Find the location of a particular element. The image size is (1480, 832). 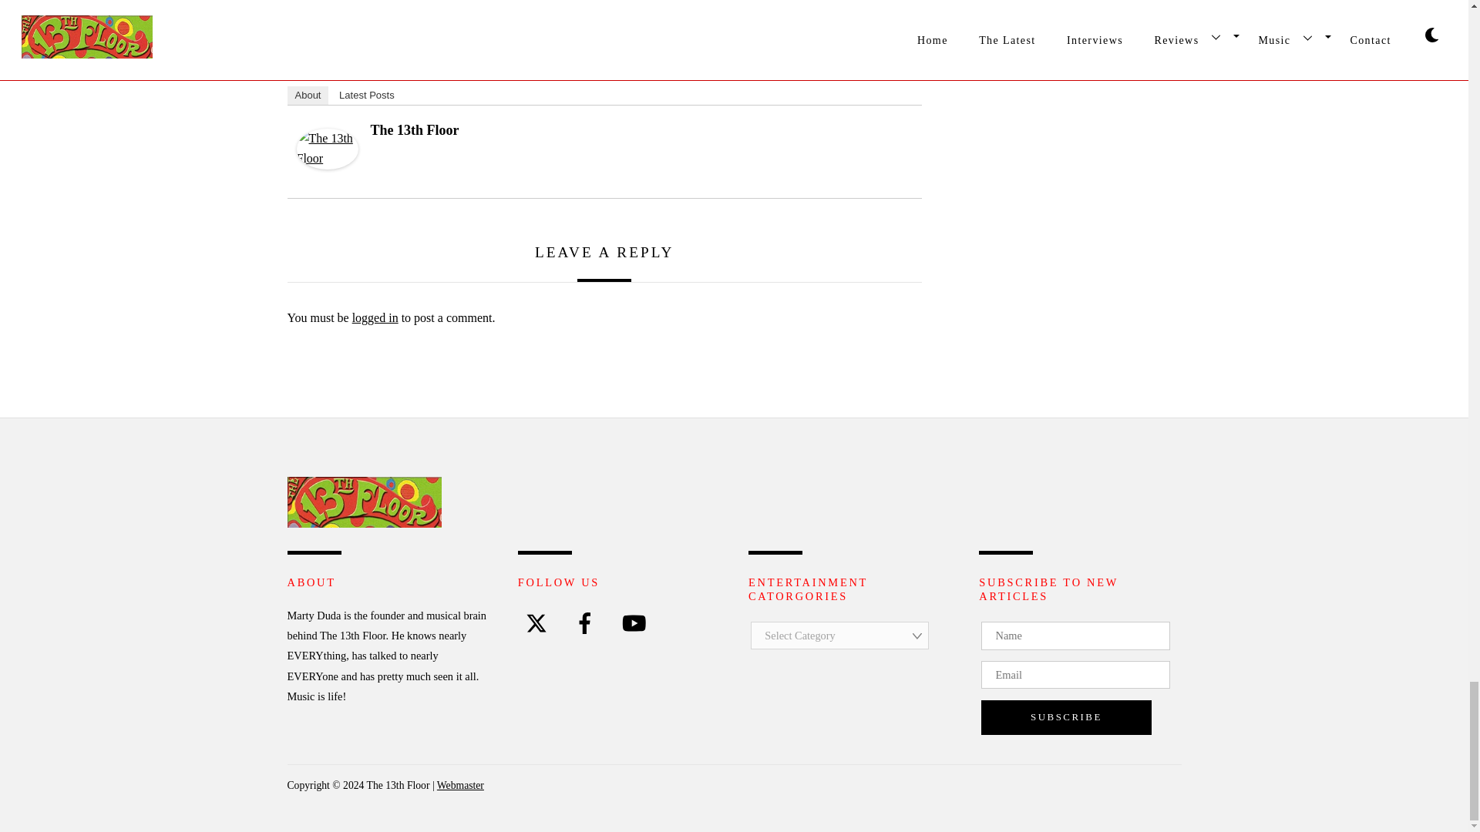

The 13th Floor is located at coordinates (415, 129).